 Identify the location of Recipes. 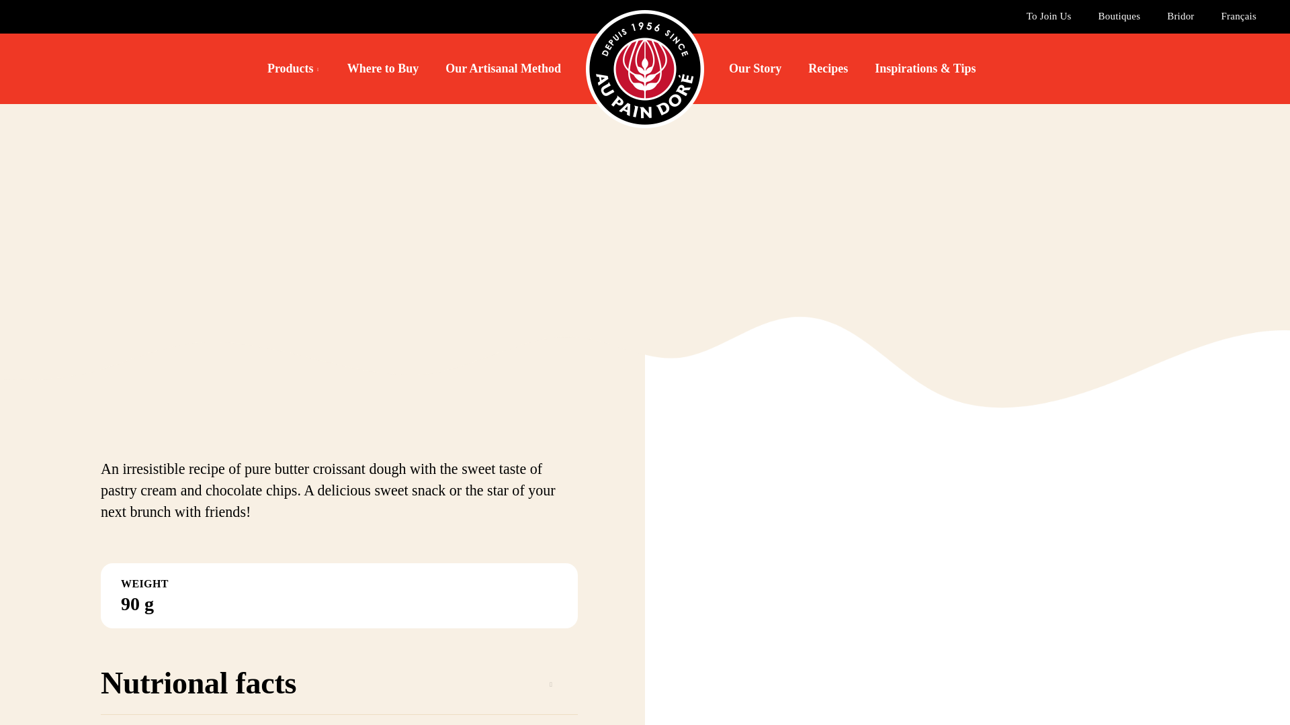
(828, 68).